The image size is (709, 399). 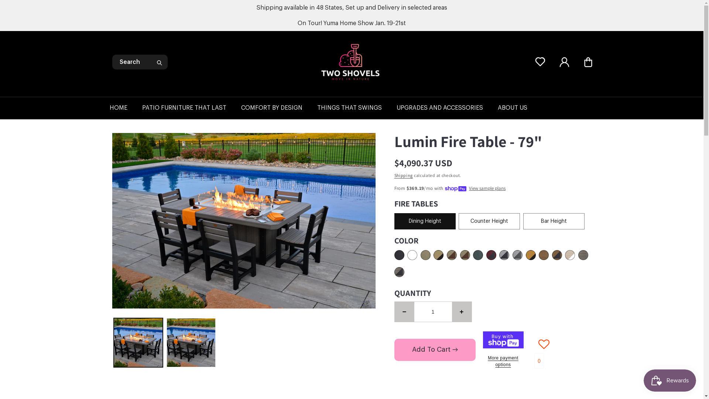 I want to click on Add To Cart, so click(x=435, y=350).